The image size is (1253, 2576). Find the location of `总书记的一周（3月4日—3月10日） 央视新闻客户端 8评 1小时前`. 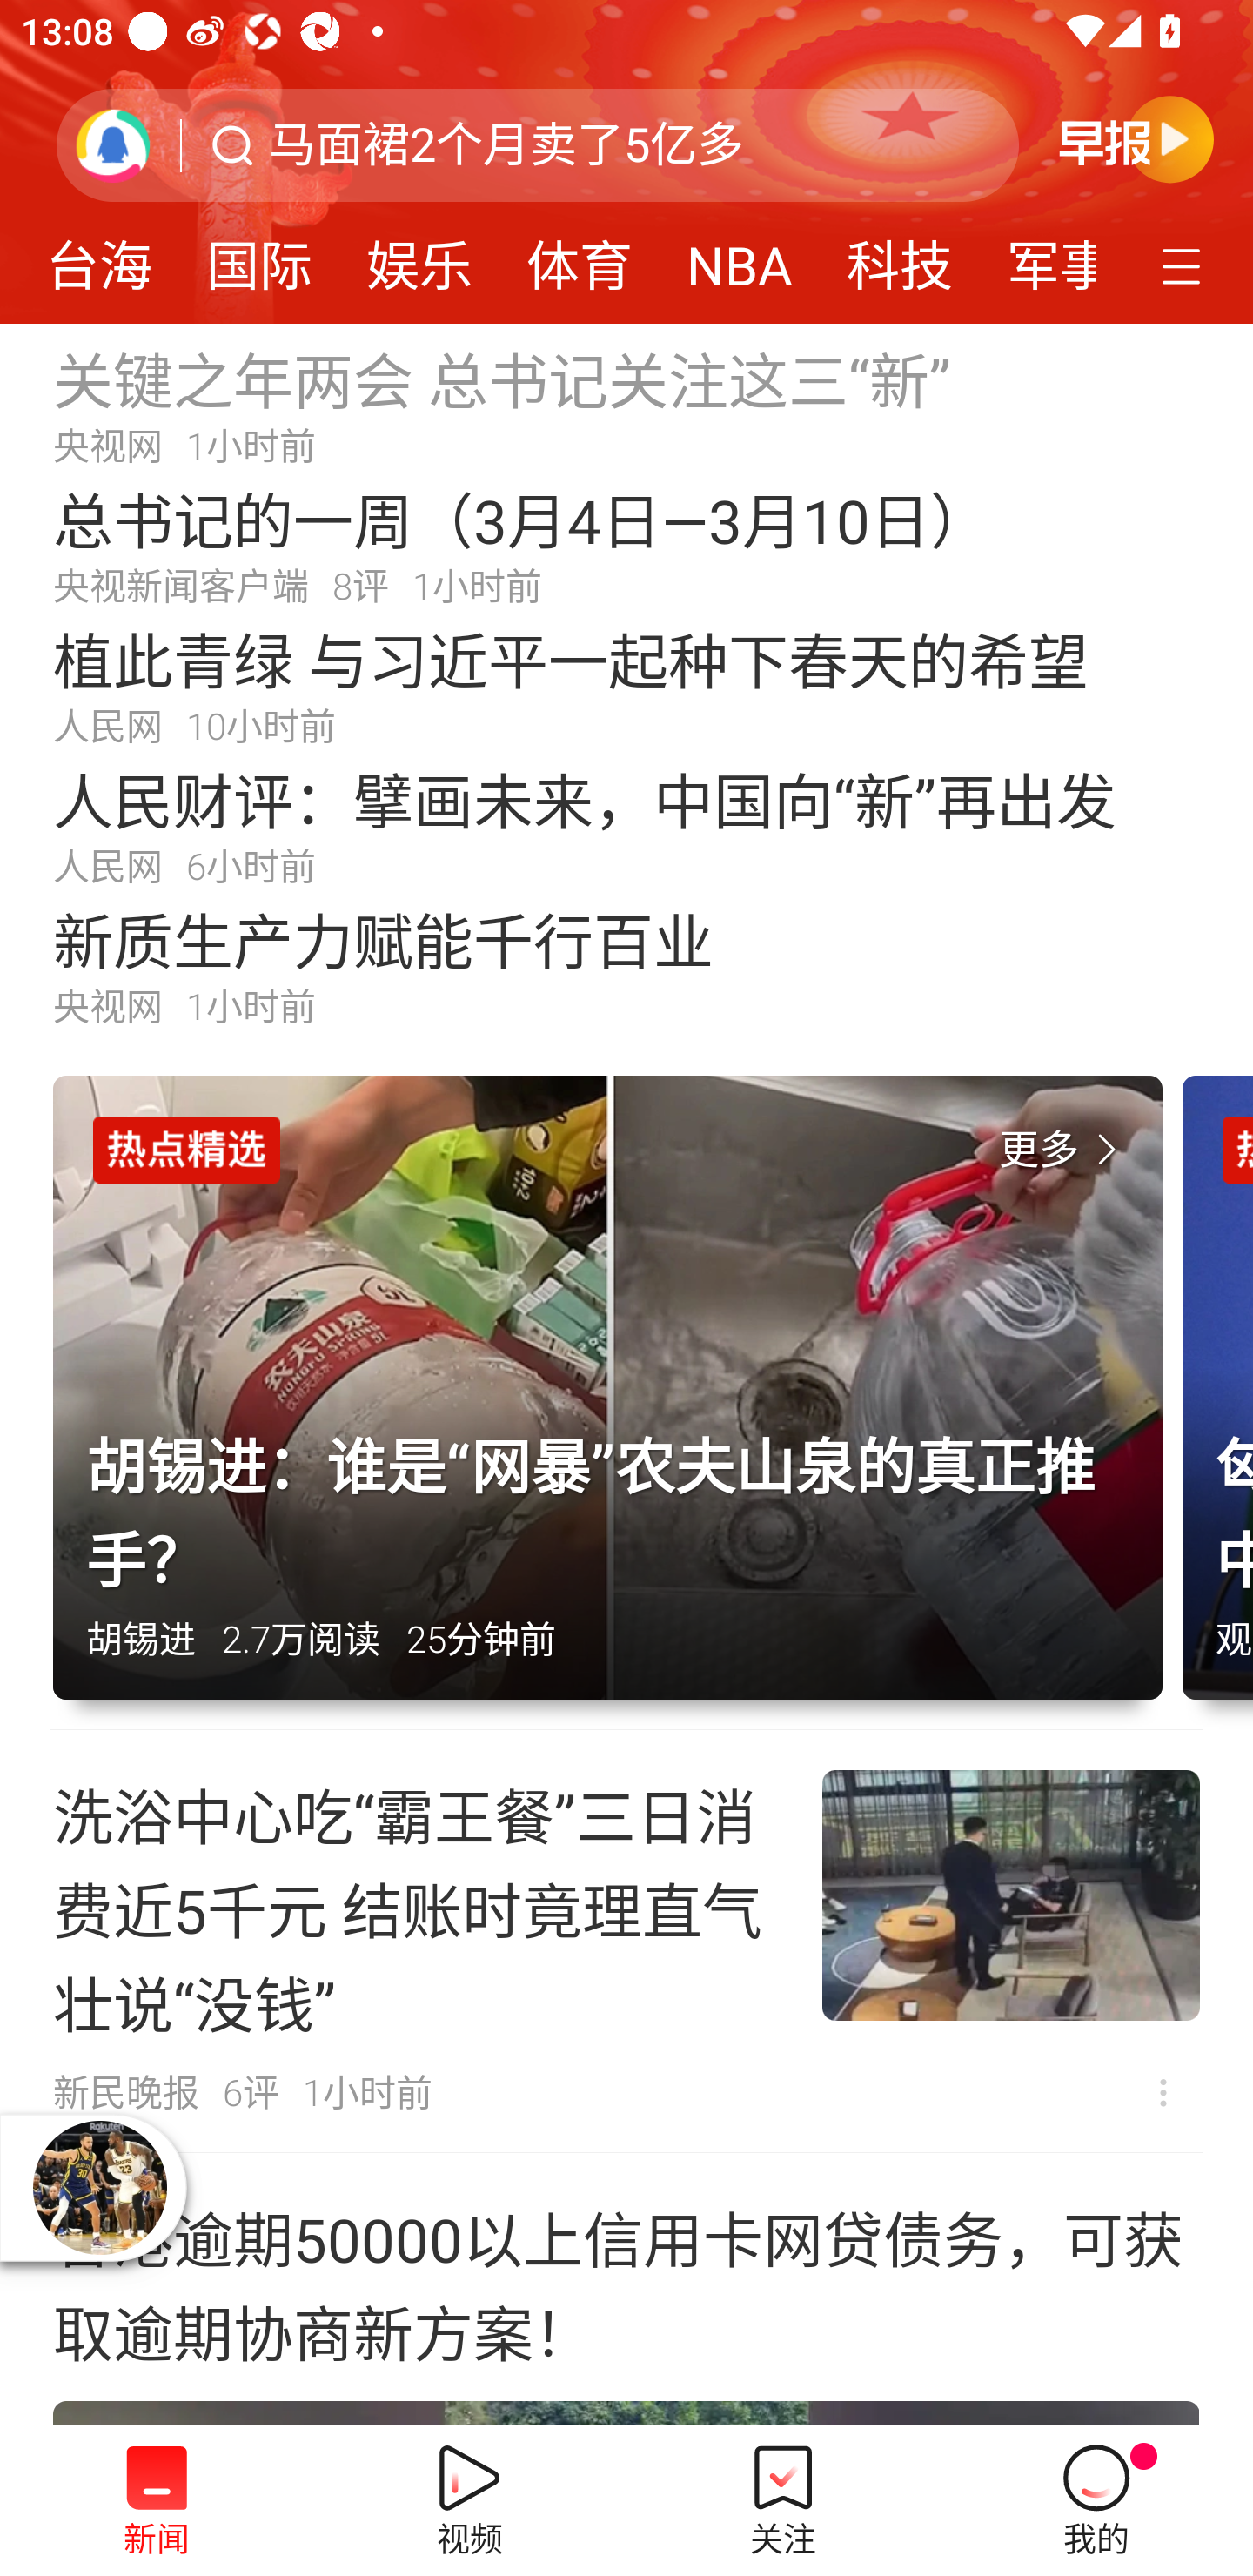

总书记的一周（3月4日—3月10日） 央视新闻客户端 8评 1小时前 is located at coordinates (626, 545).